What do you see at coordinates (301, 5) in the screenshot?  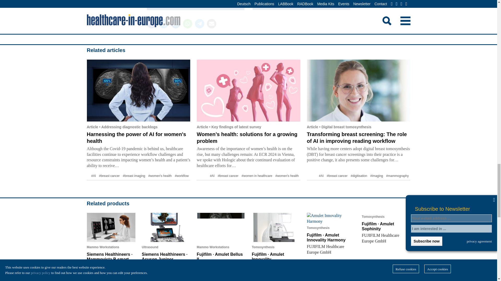 I see `Read all latest stories` at bounding box center [301, 5].